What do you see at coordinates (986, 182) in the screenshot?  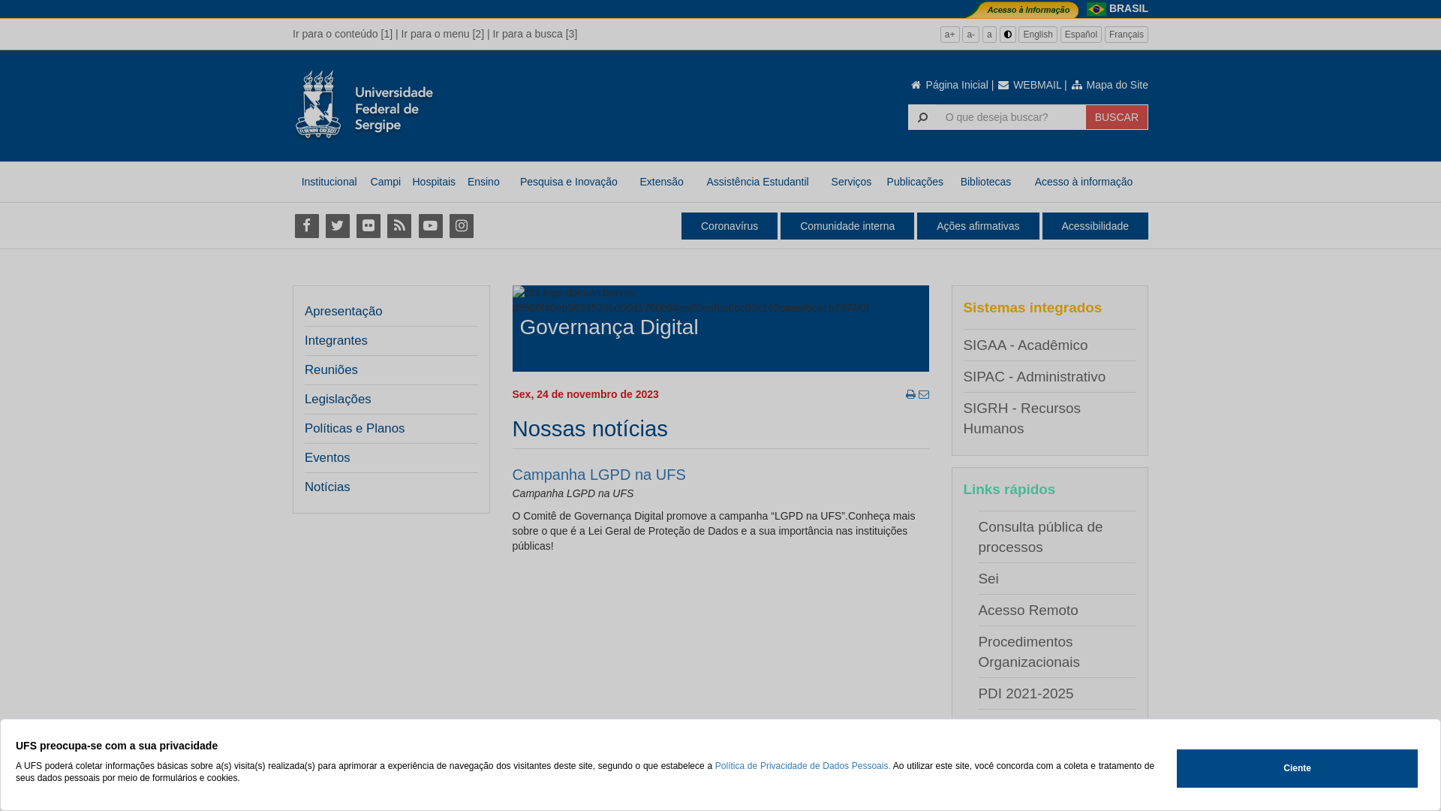 I see `Bibliotecas` at bounding box center [986, 182].